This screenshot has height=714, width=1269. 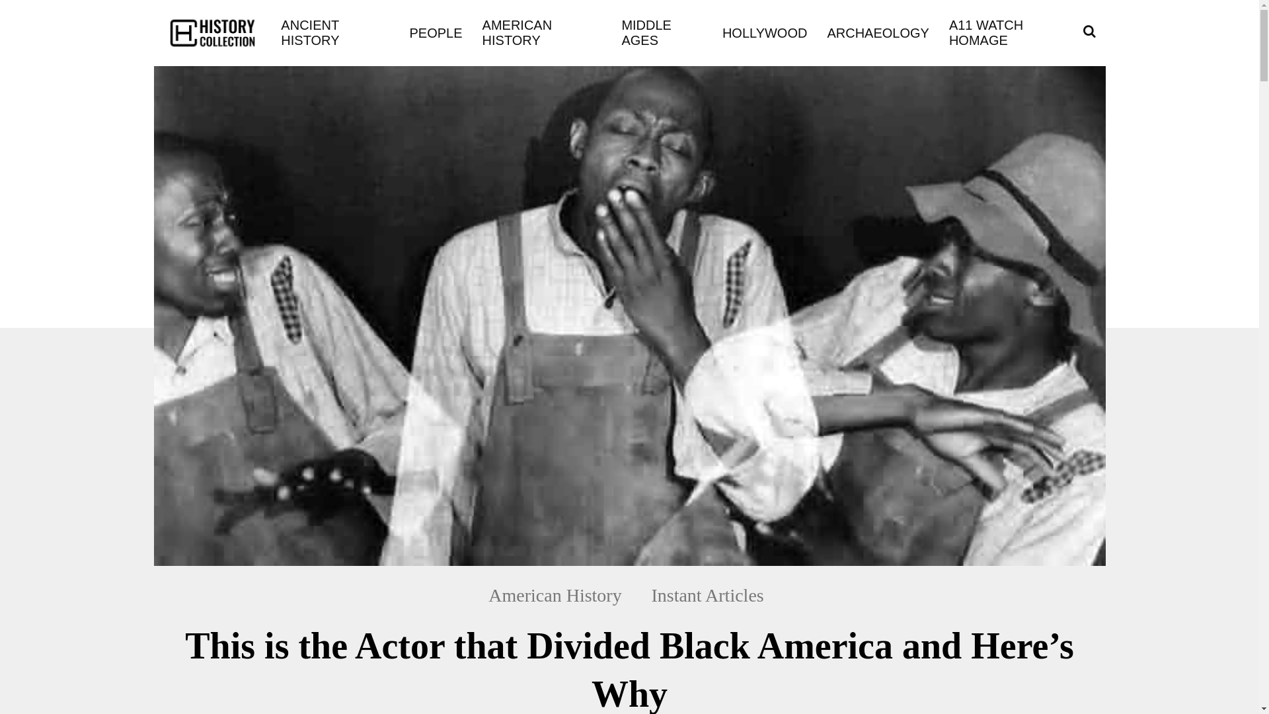 I want to click on PEOPLE, so click(x=436, y=32).